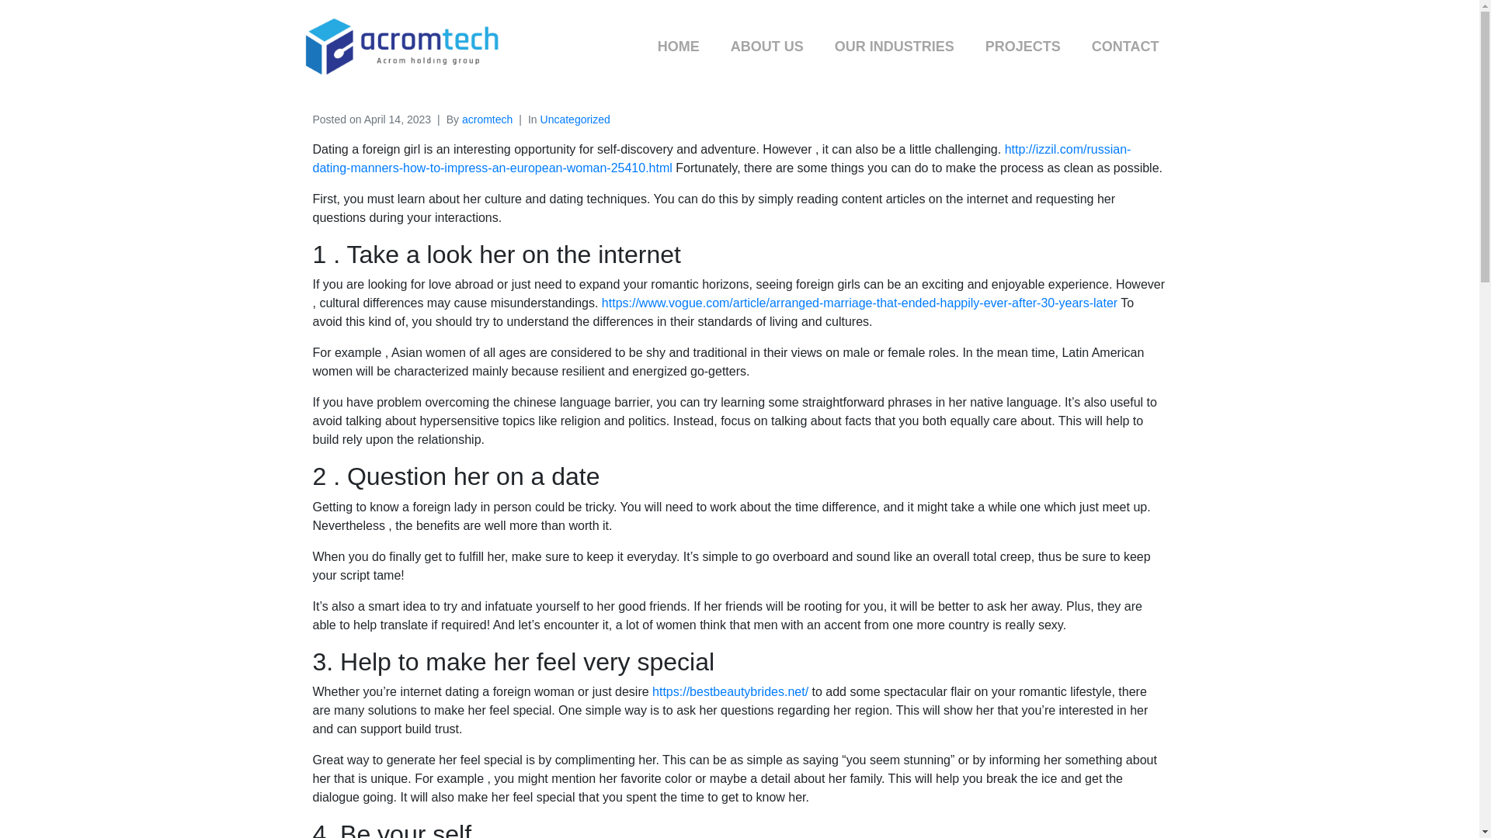 This screenshot has width=1491, height=838. Describe the element at coordinates (767, 47) in the screenshot. I see `ABOUT US` at that location.